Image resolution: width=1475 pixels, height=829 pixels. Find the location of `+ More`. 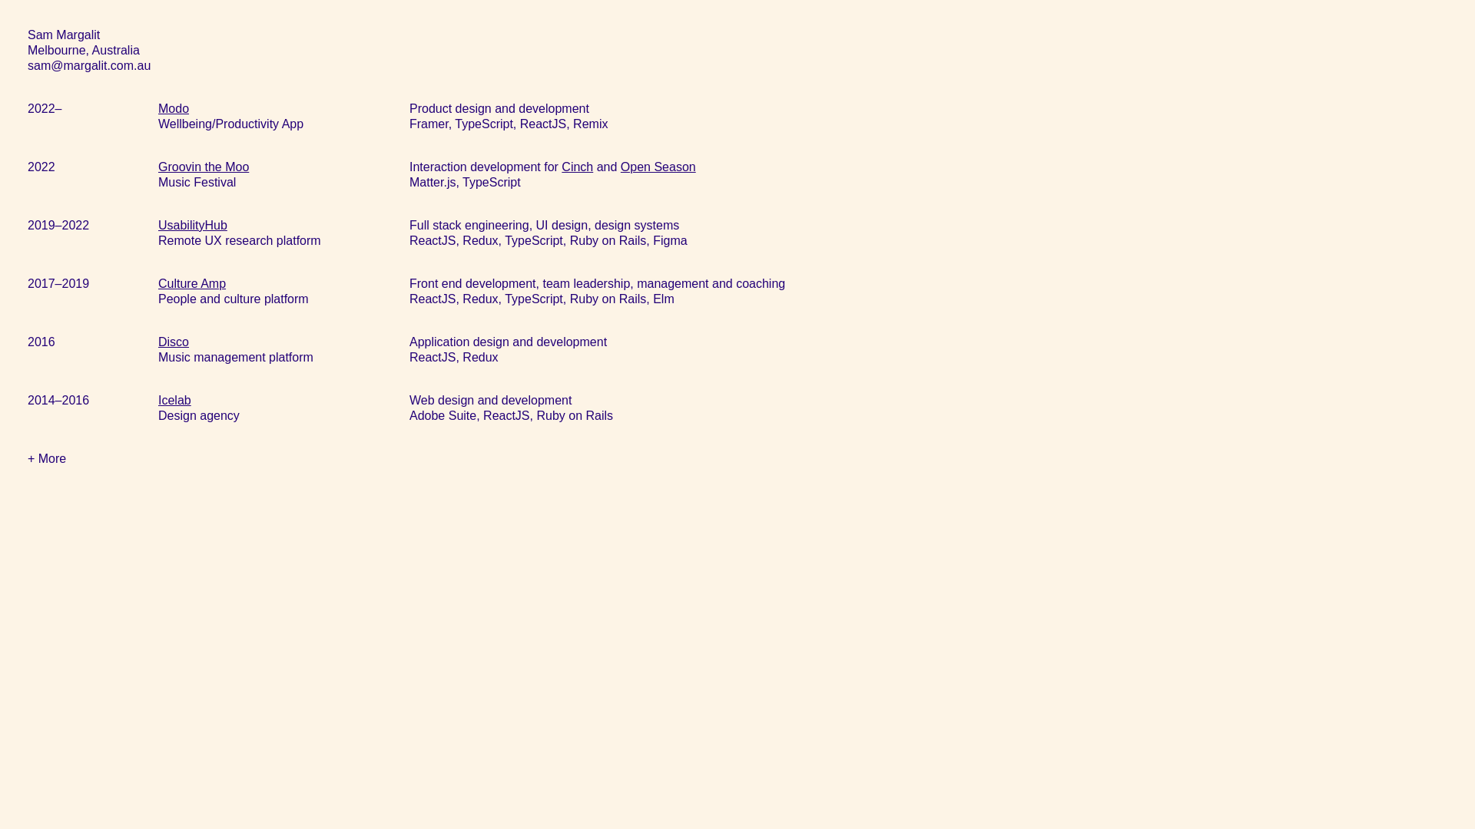

+ More is located at coordinates (47, 459).